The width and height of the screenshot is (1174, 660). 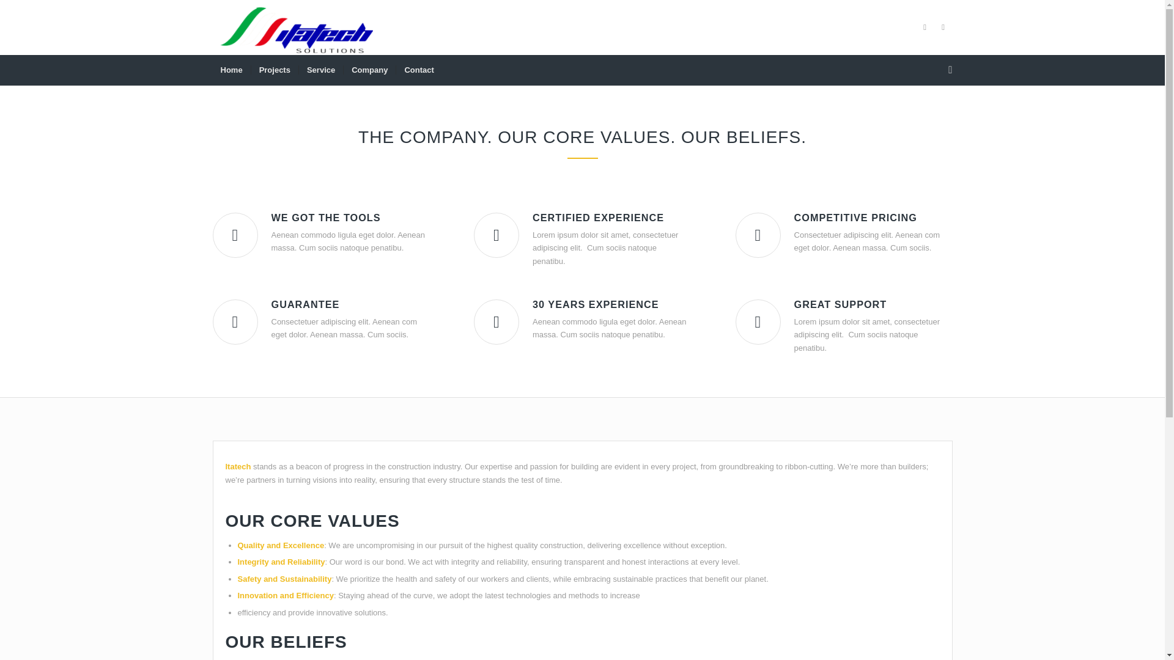 What do you see at coordinates (369, 70) in the screenshot?
I see `Company` at bounding box center [369, 70].